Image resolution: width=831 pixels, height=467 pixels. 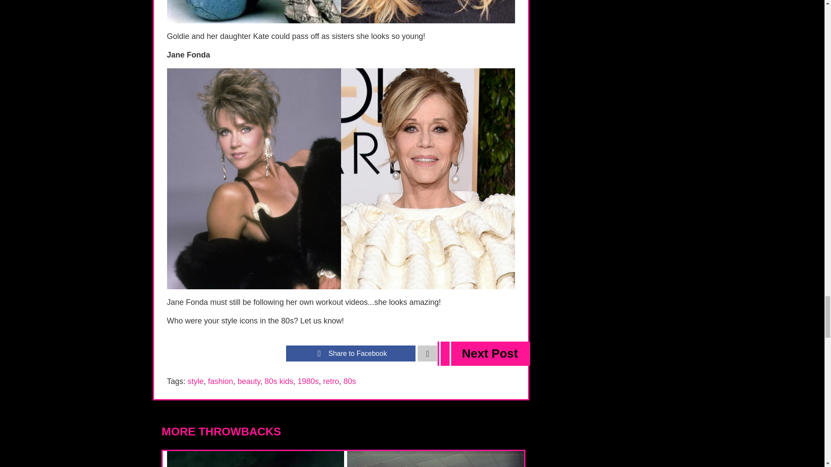 What do you see at coordinates (196, 381) in the screenshot?
I see `style` at bounding box center [196, 381].